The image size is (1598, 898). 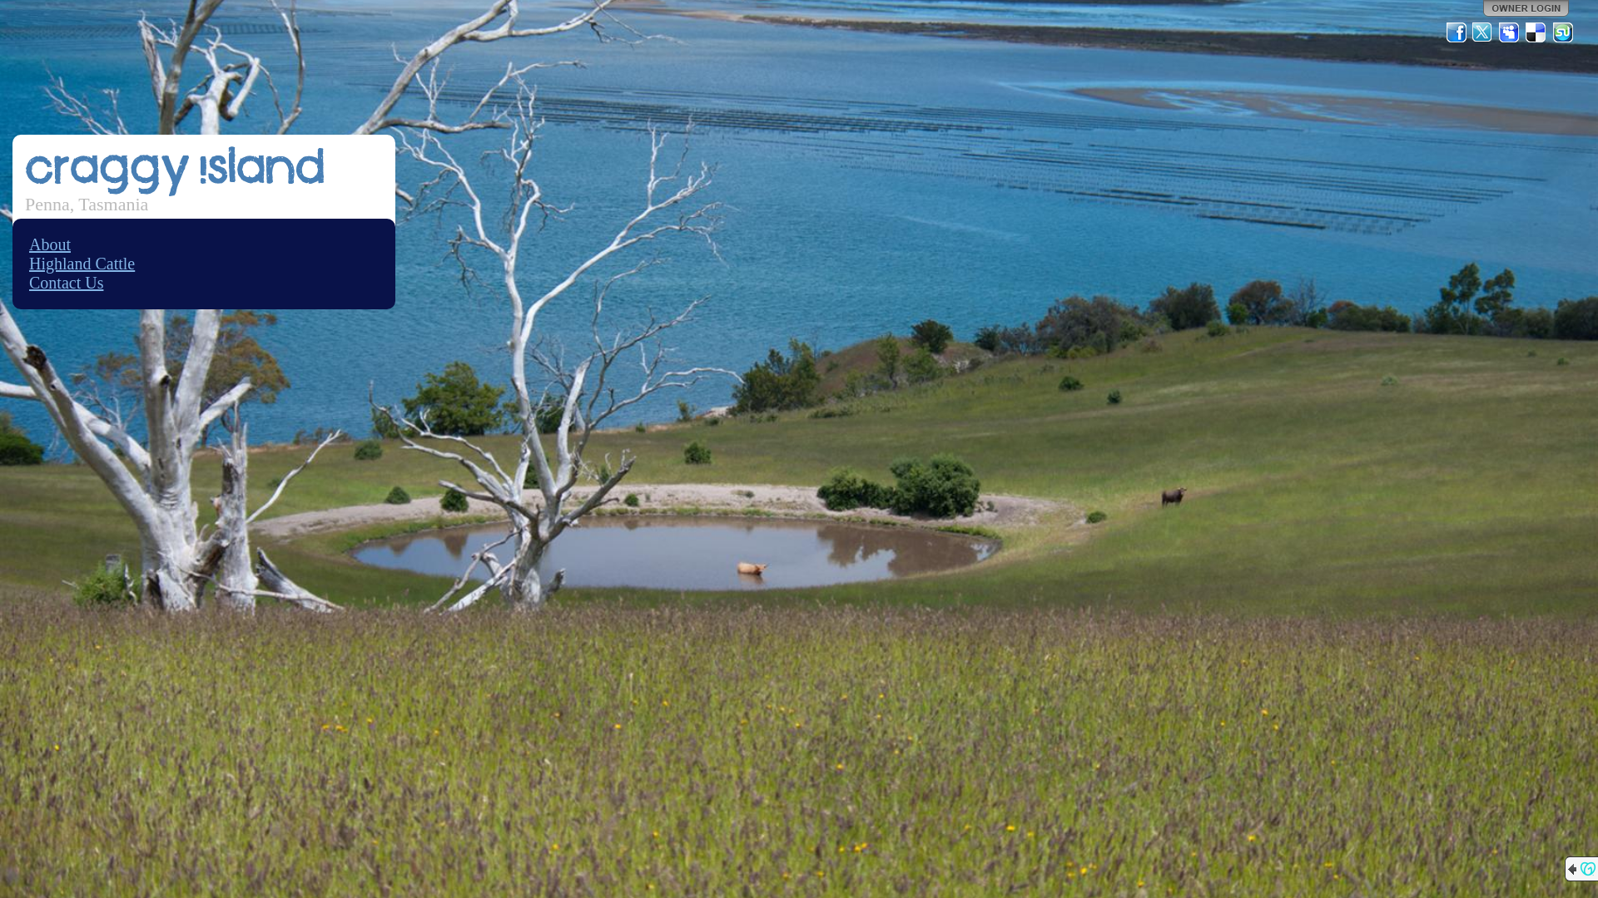 I want to click on Twitter, so click(x=1483, y=32).